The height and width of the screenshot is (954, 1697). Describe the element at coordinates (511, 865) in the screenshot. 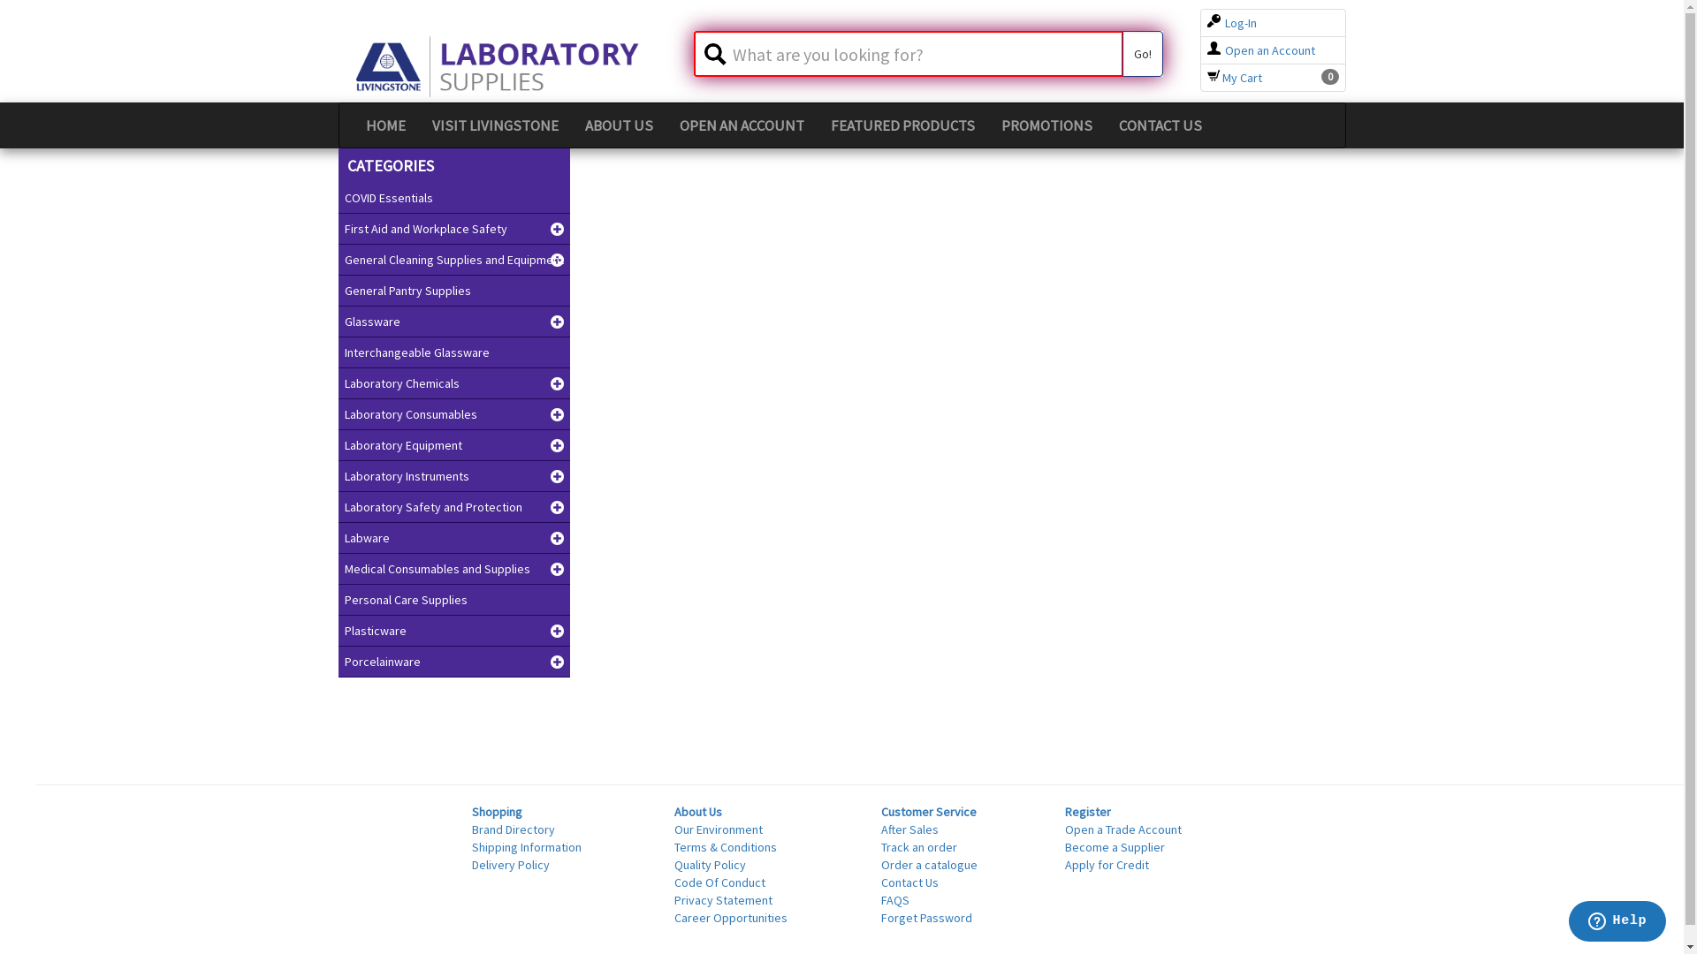

I see `Delivery Policy` at that location.